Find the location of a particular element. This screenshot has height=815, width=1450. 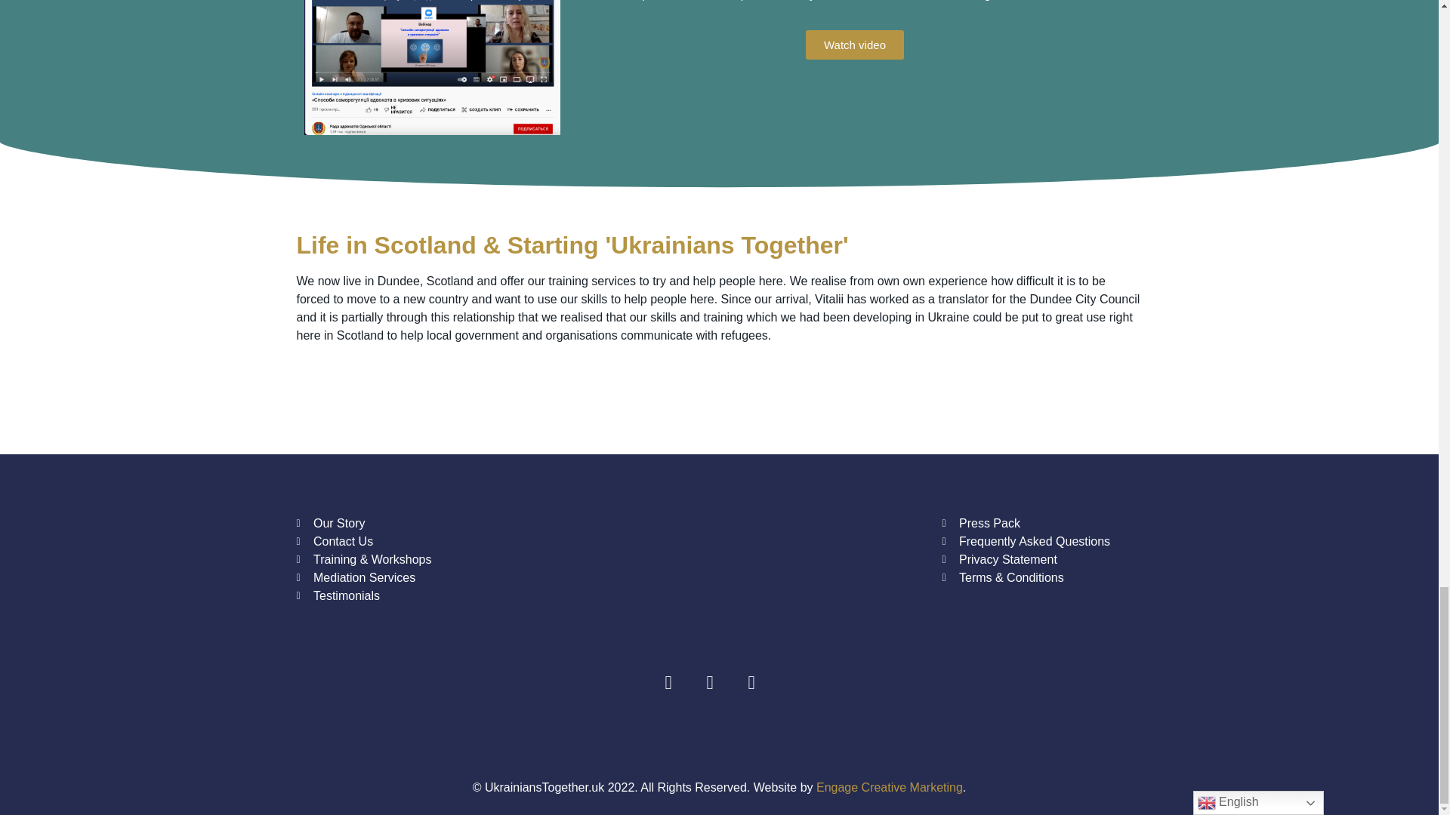

Testimonials is located at coordinates (396, 596).